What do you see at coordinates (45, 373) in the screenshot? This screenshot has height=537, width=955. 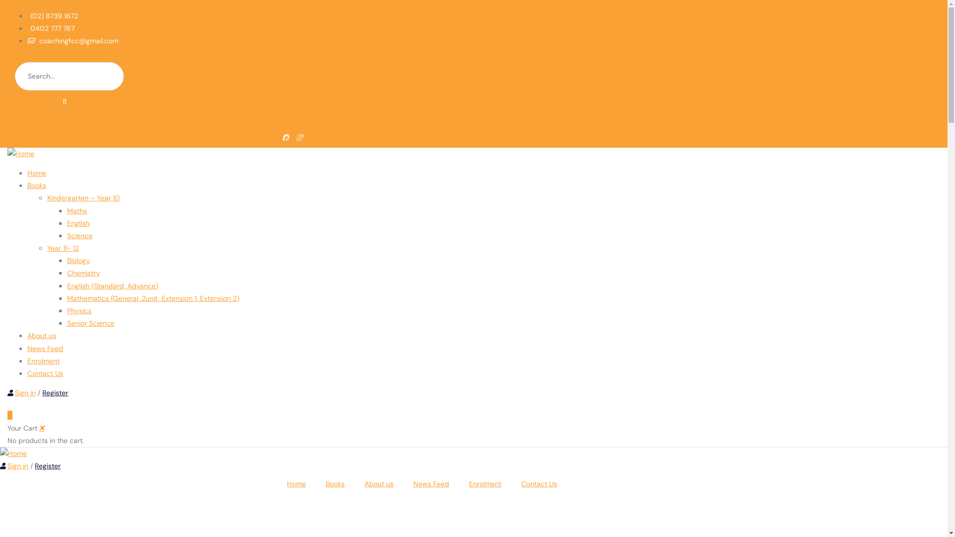 I see `Contact Us` at bounding box center [45, 373].